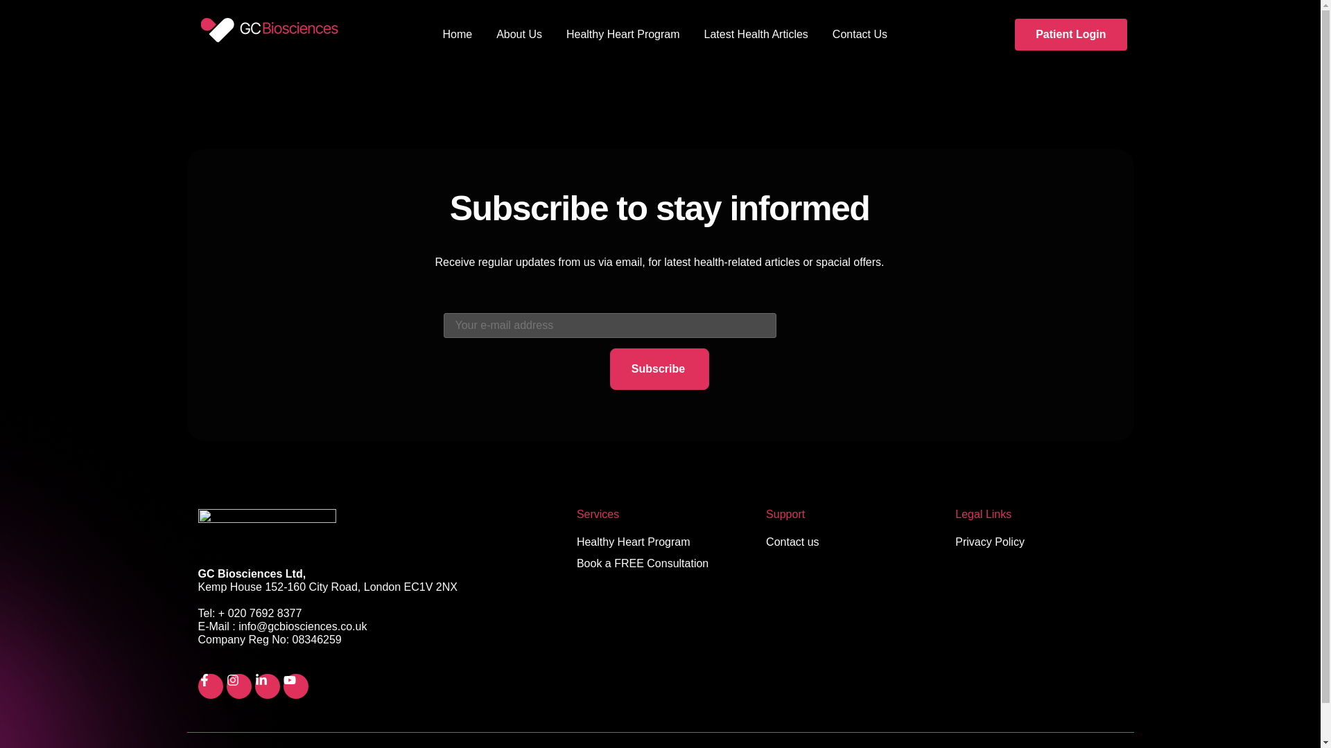 This screenshot has height=748, width=1331. I want to click on Healthy Heart Program, so click(660, 542).